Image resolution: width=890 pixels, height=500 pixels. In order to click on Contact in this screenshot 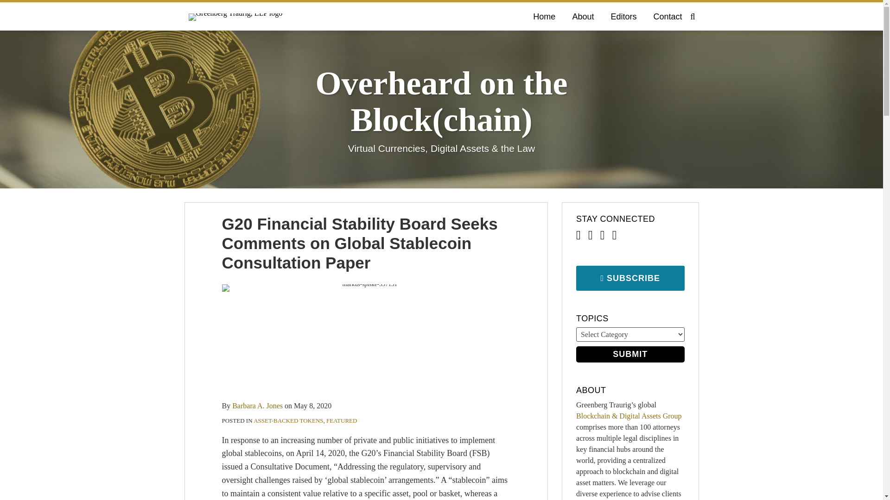, I will do `click(667, 16)`.